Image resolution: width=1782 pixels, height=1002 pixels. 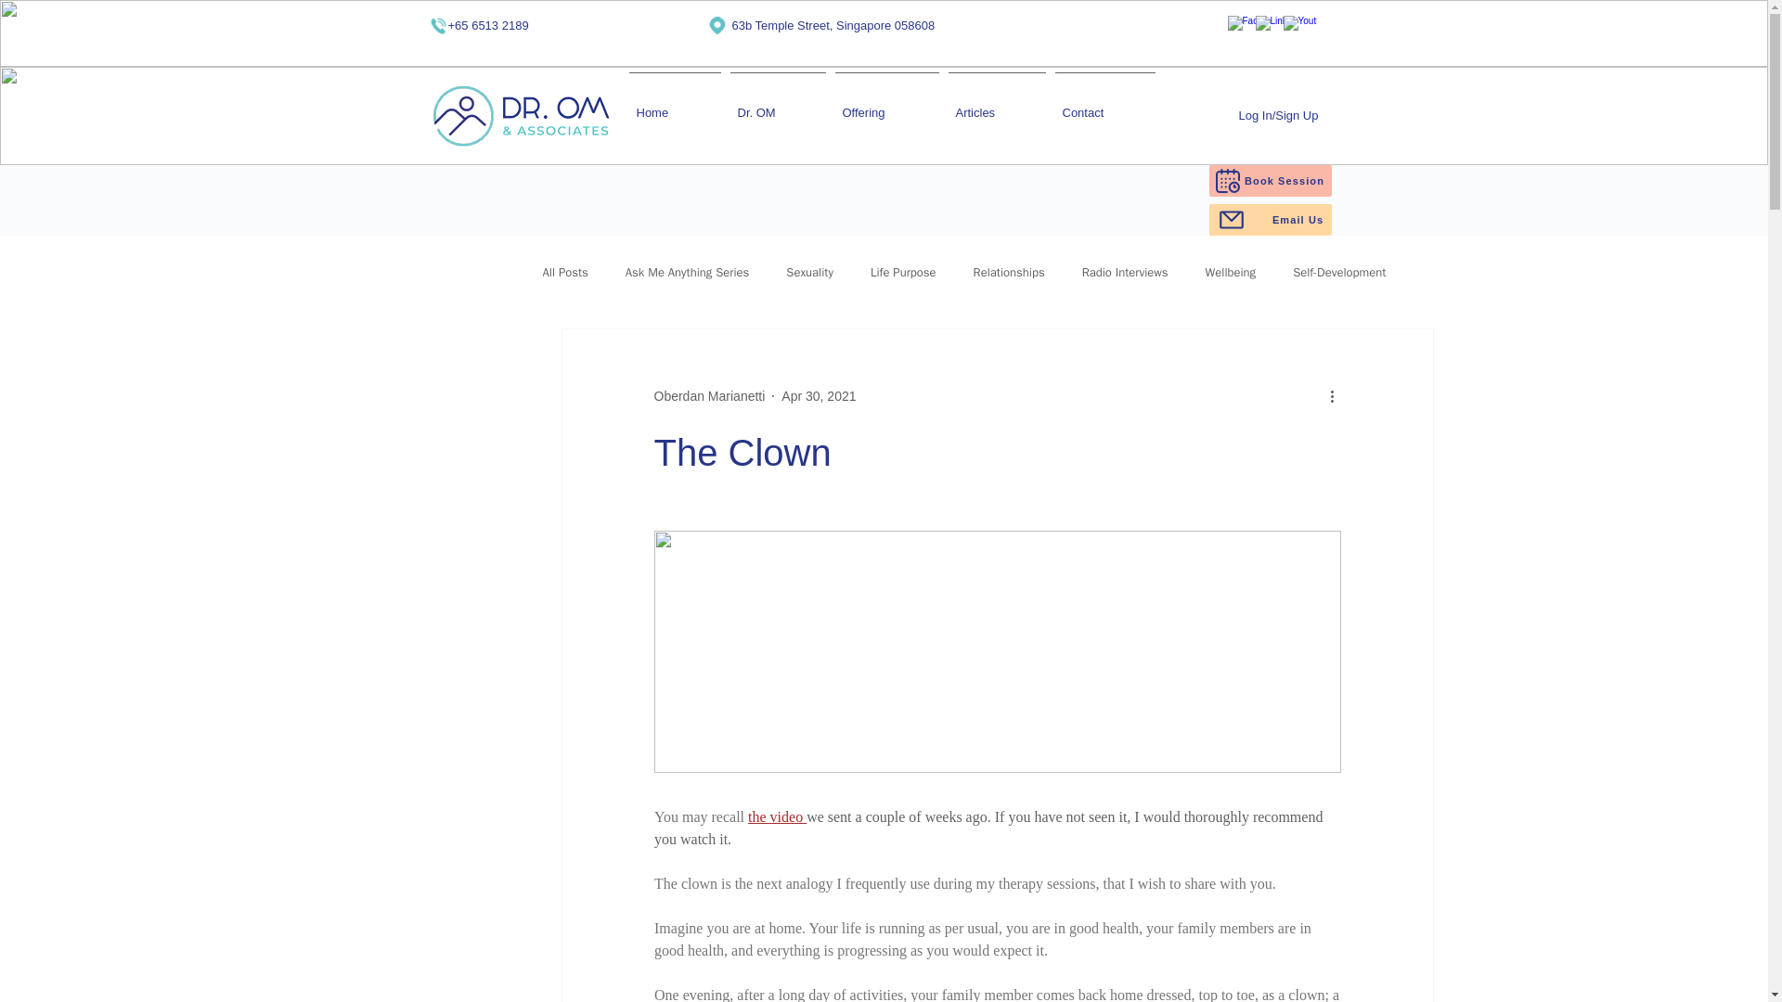 I want to click on Book Session, so click(x=1270, y=180).